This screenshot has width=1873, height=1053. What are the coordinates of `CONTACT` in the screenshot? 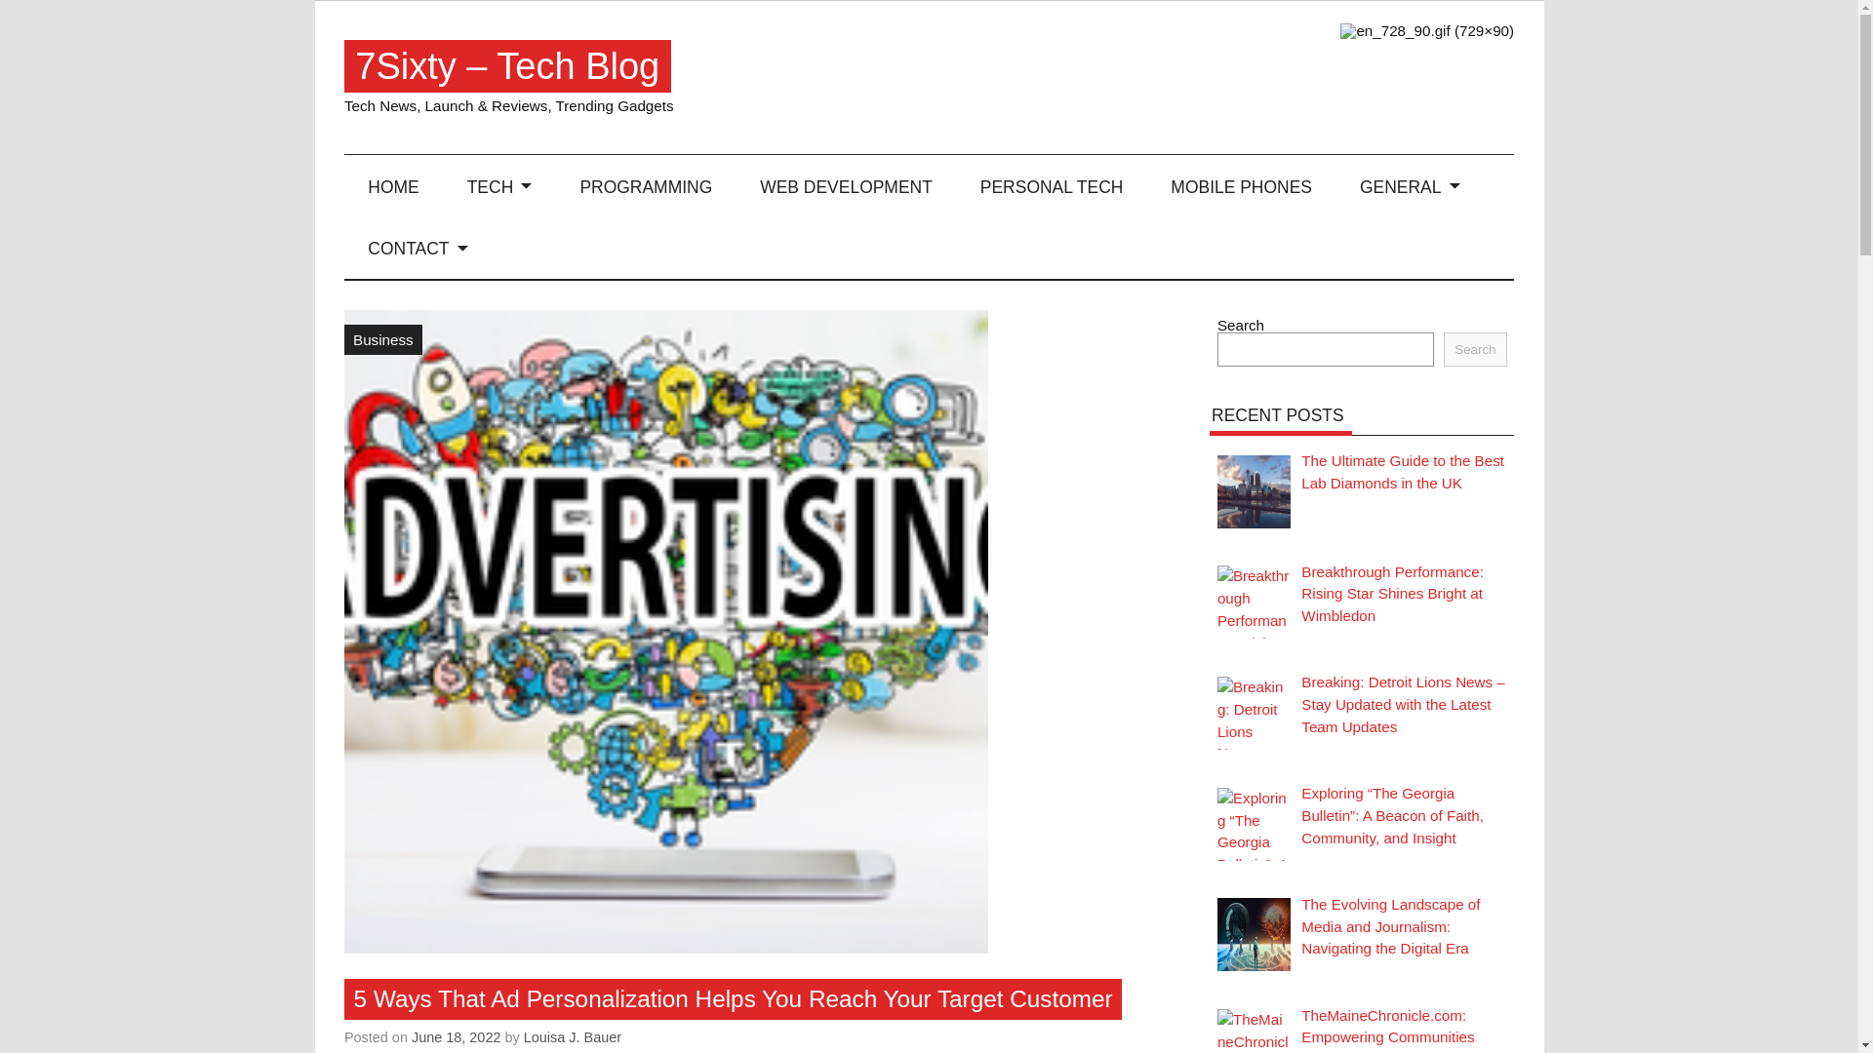 It's located at (418, 248).